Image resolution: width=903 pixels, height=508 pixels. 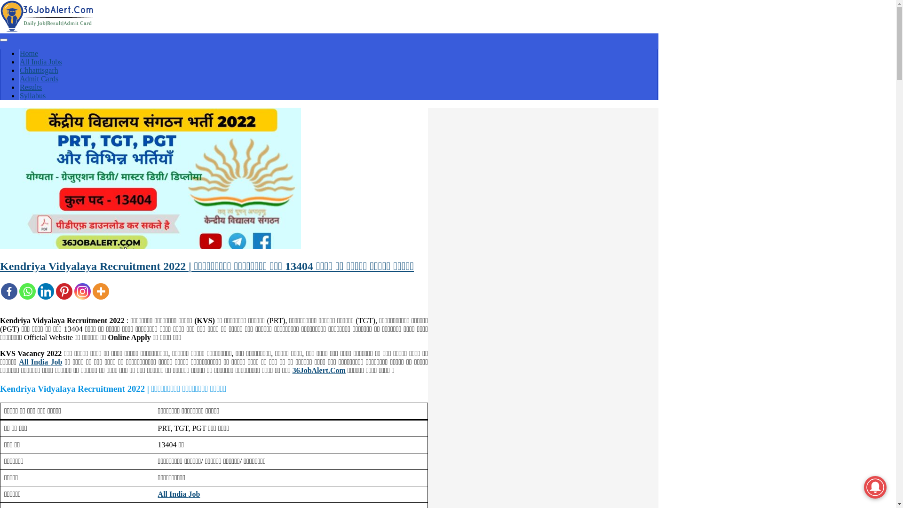 What do you see at coordinates (83, 292) in the screenshot?
I see `Instagram` at bounding box center [83, 292].